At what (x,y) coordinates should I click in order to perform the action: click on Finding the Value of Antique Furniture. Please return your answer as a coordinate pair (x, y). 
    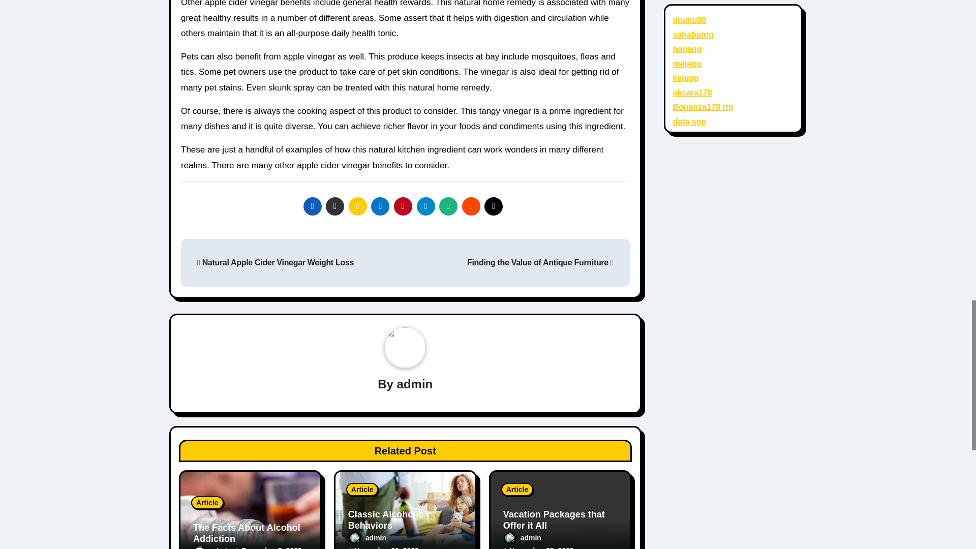
    Looking at the image, I should click on (540, 262).